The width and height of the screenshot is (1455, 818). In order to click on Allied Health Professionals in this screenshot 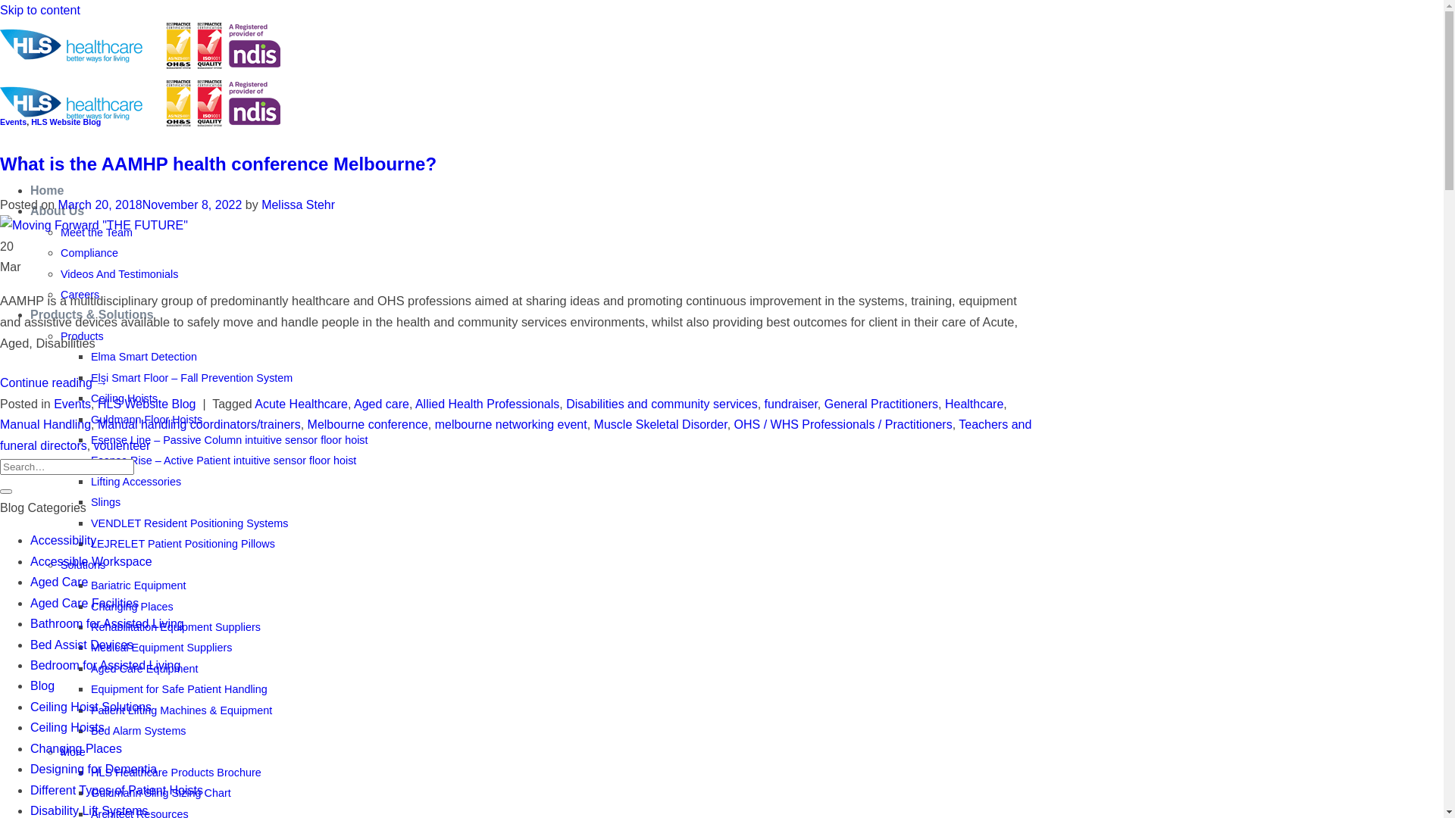, I will do `click(487, 404)`.